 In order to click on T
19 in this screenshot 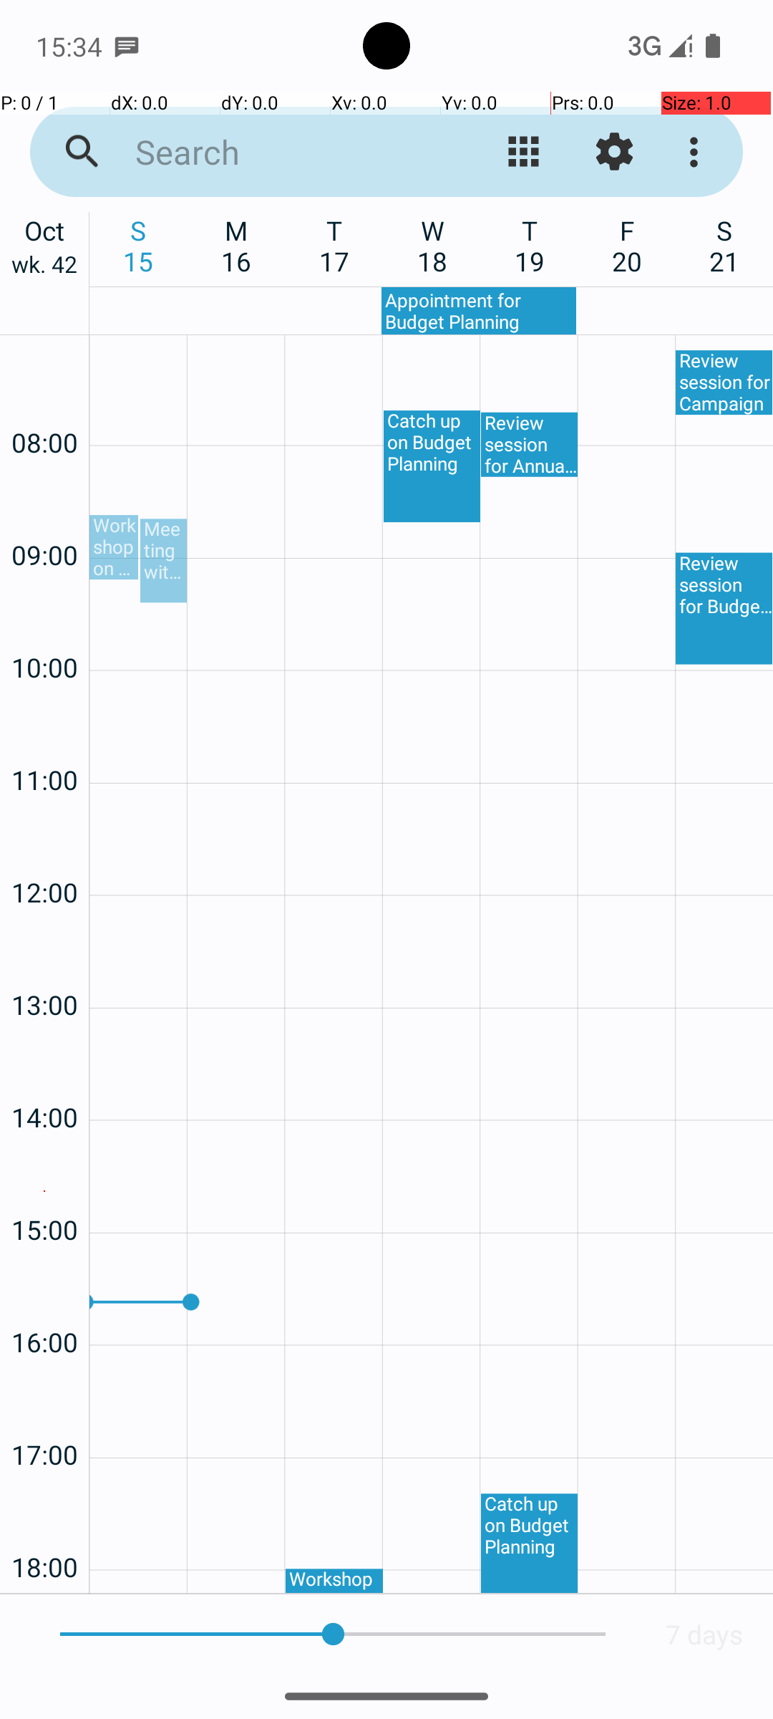, I will do `click(530, 246)`.